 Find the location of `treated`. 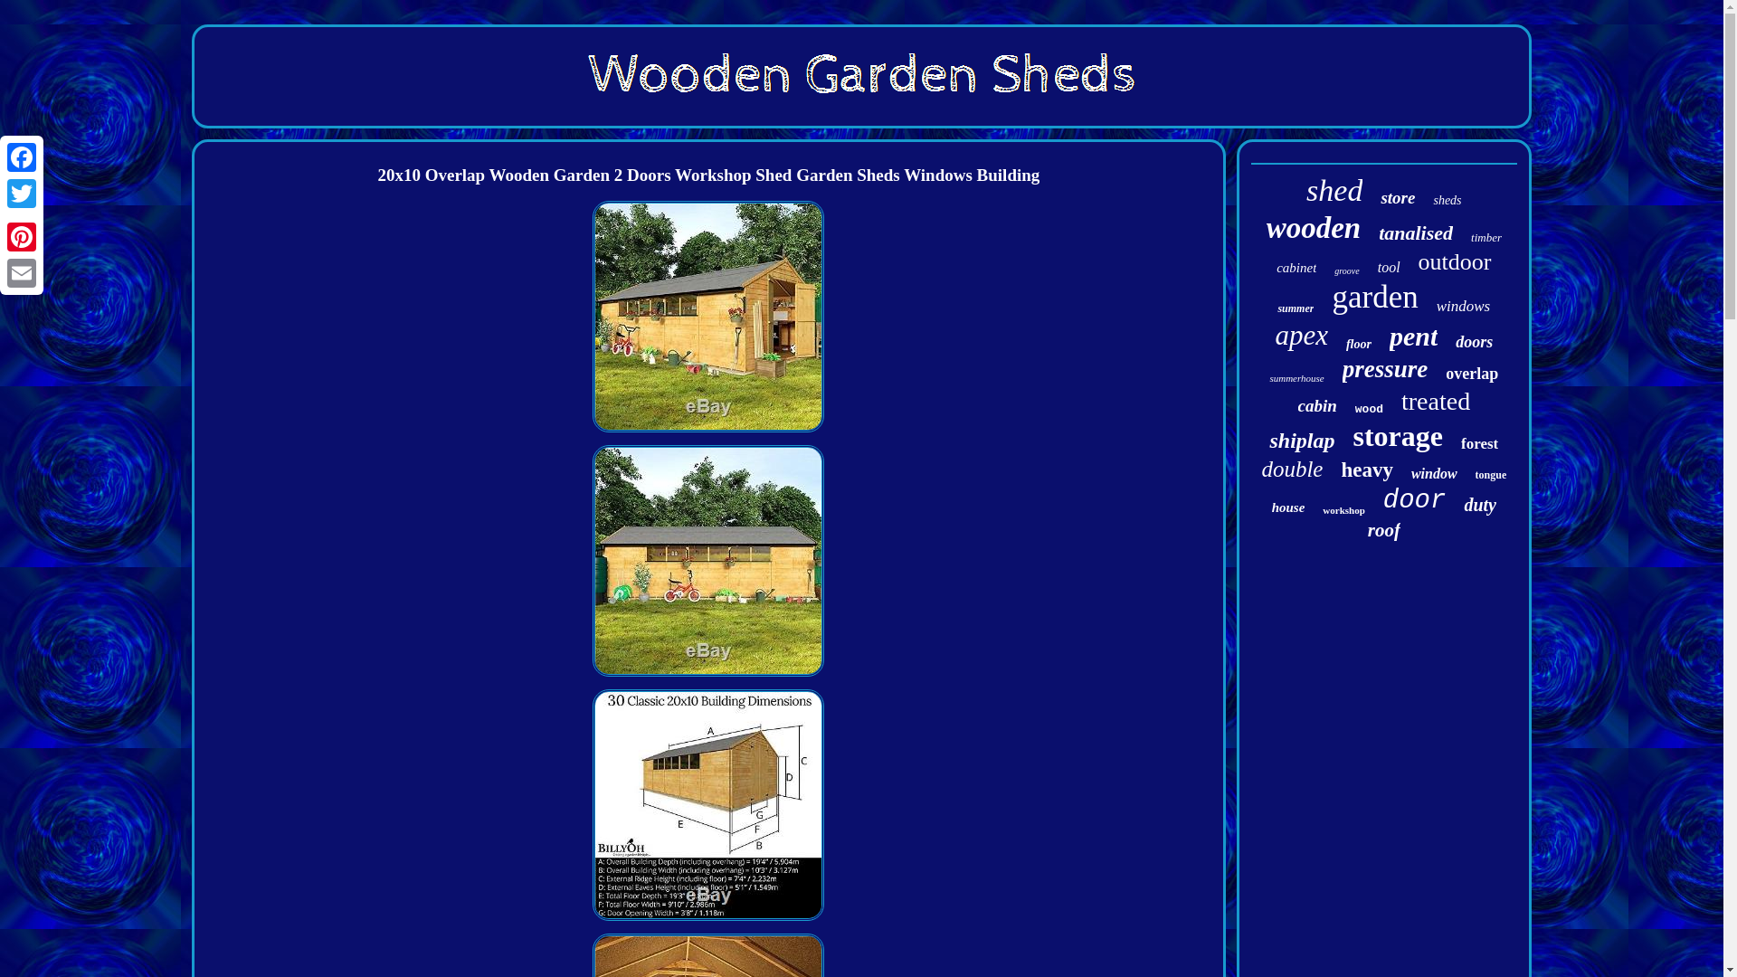

treated is located at coordinates (1435, 402).